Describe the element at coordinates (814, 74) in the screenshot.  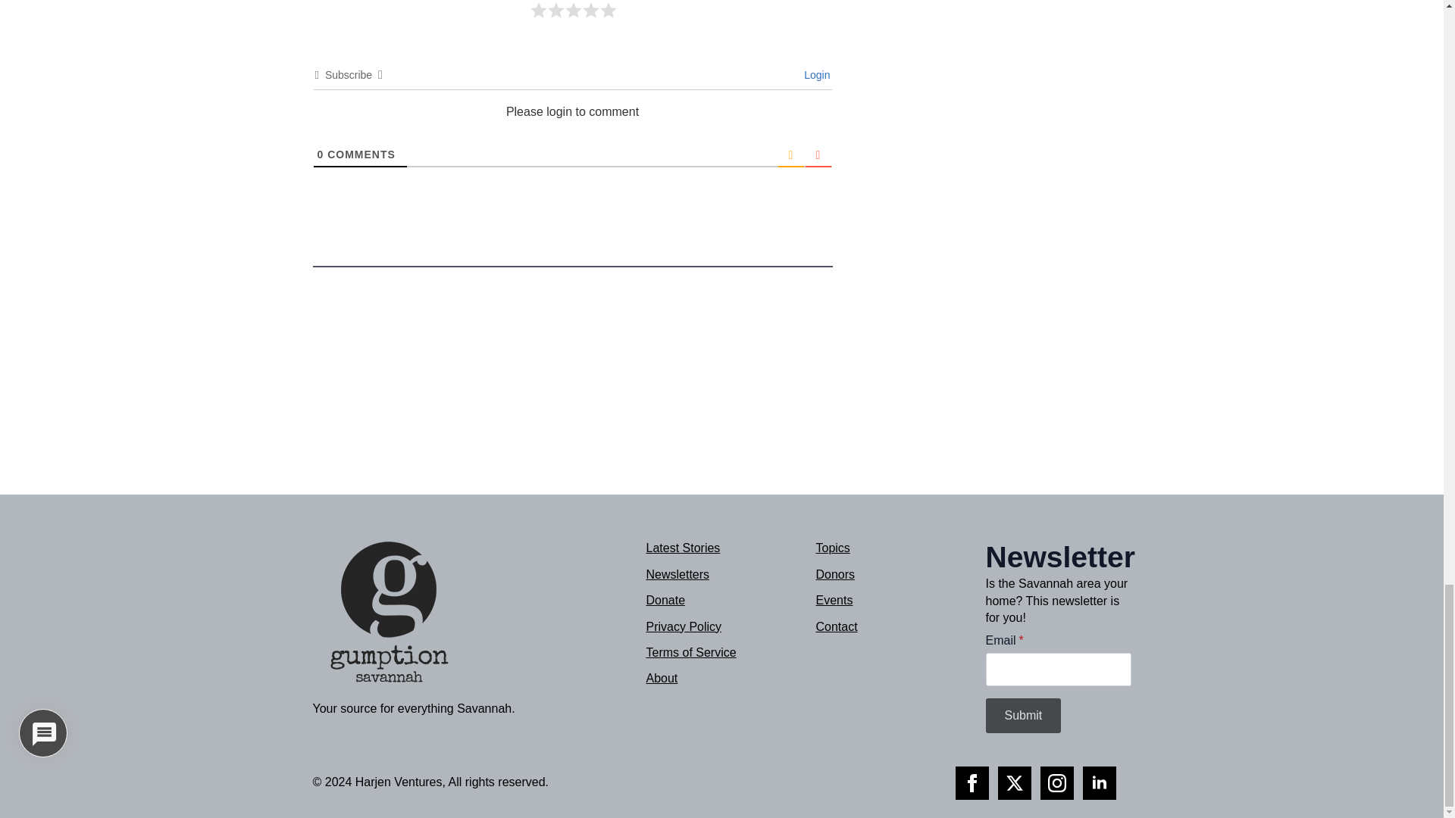
I see `Login` at that location.